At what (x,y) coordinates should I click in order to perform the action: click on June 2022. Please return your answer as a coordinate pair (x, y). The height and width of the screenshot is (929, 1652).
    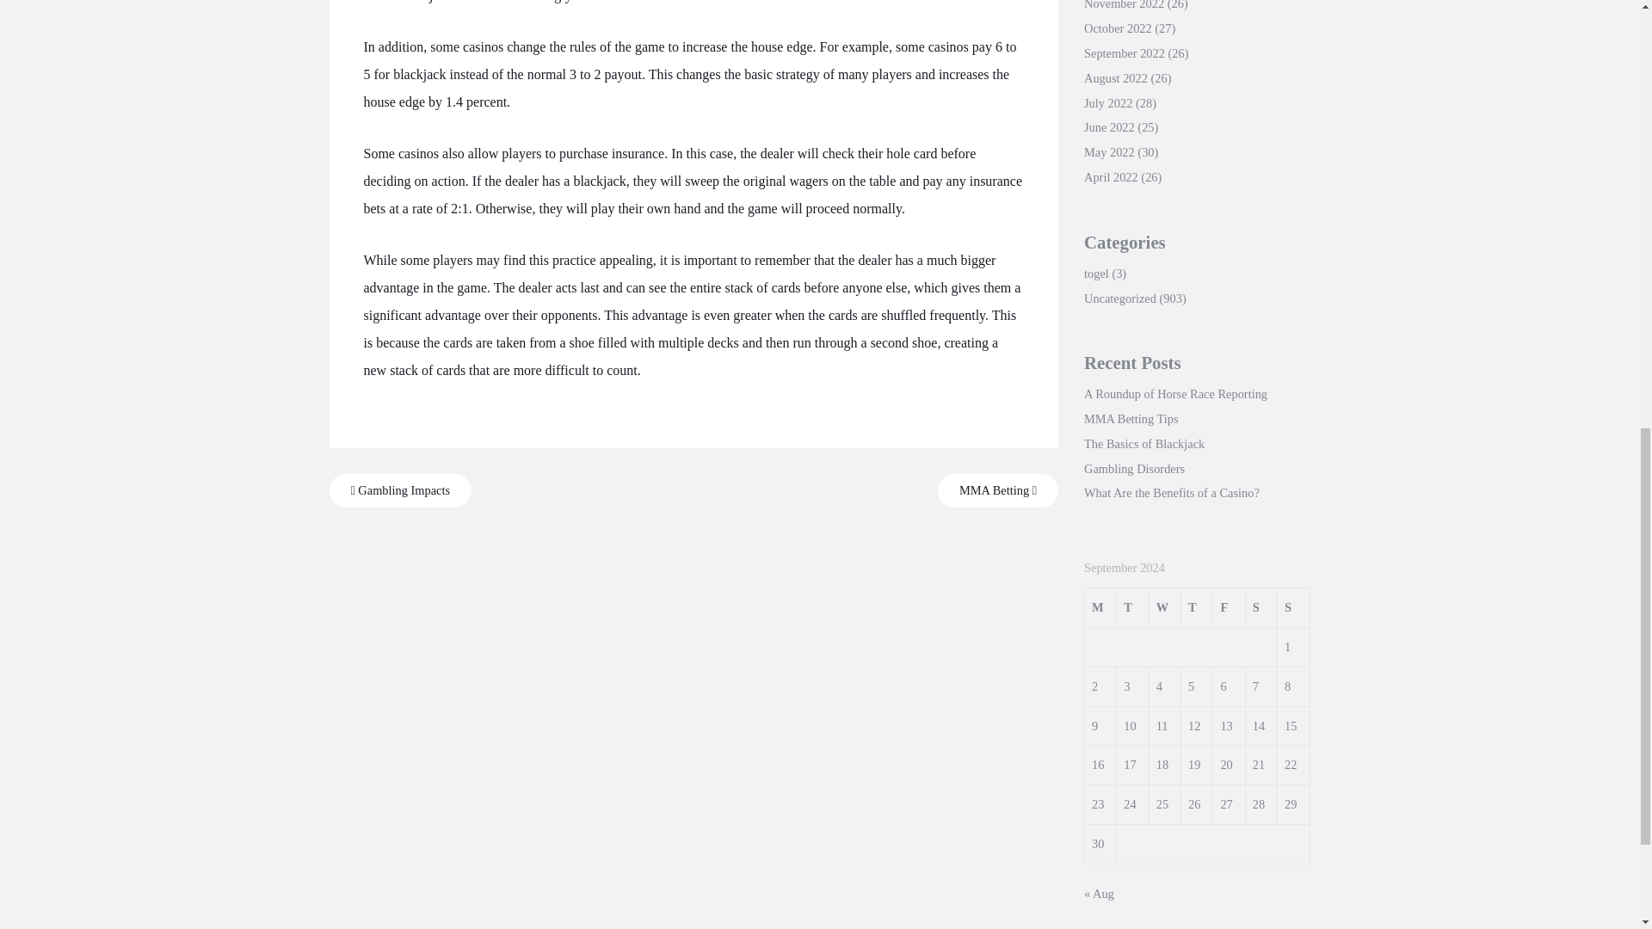
    Looking at the image, I should click on (1109, 127).